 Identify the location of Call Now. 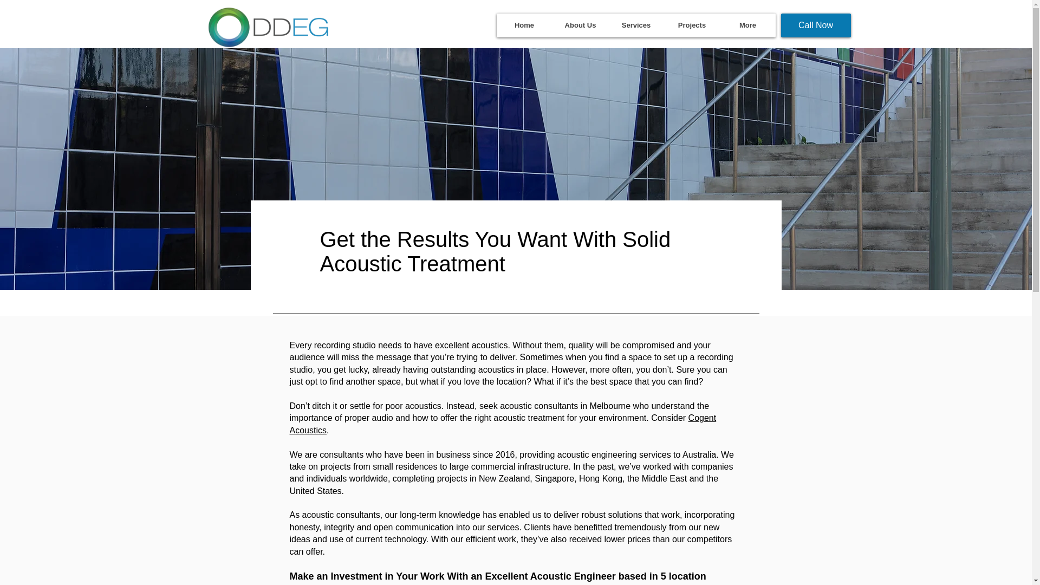
(816, 25).